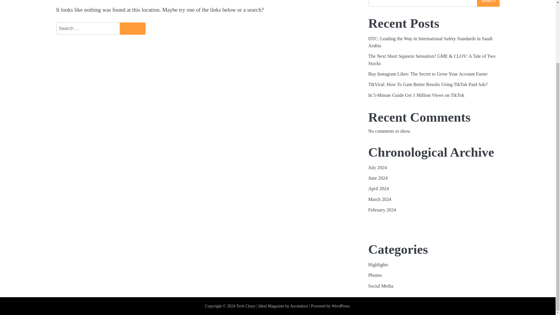 Image resolution: width=560 pixels, height=315 pixels. I want to click on Search, so click(488, 3).